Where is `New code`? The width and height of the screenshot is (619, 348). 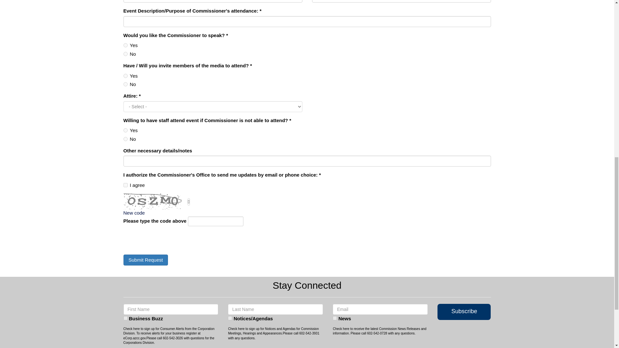
New code is located at coordinates (134, 213).